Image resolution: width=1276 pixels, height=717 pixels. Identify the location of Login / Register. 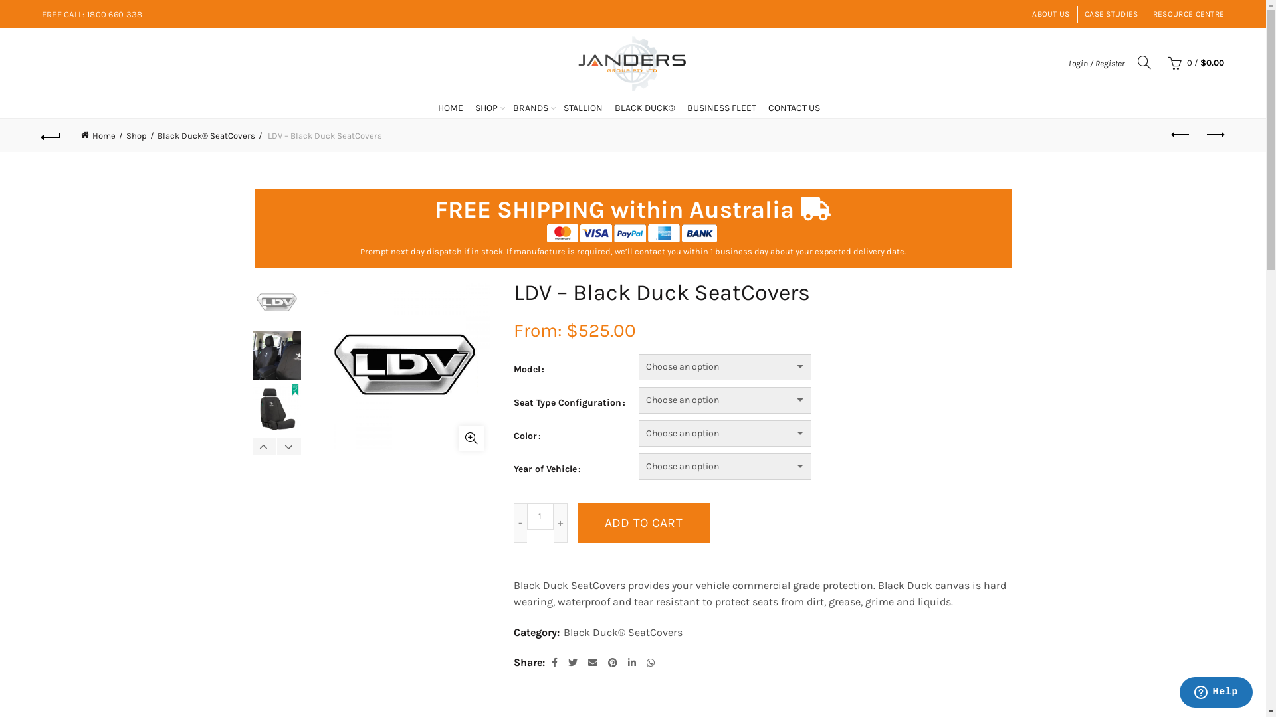
(1097, 62).